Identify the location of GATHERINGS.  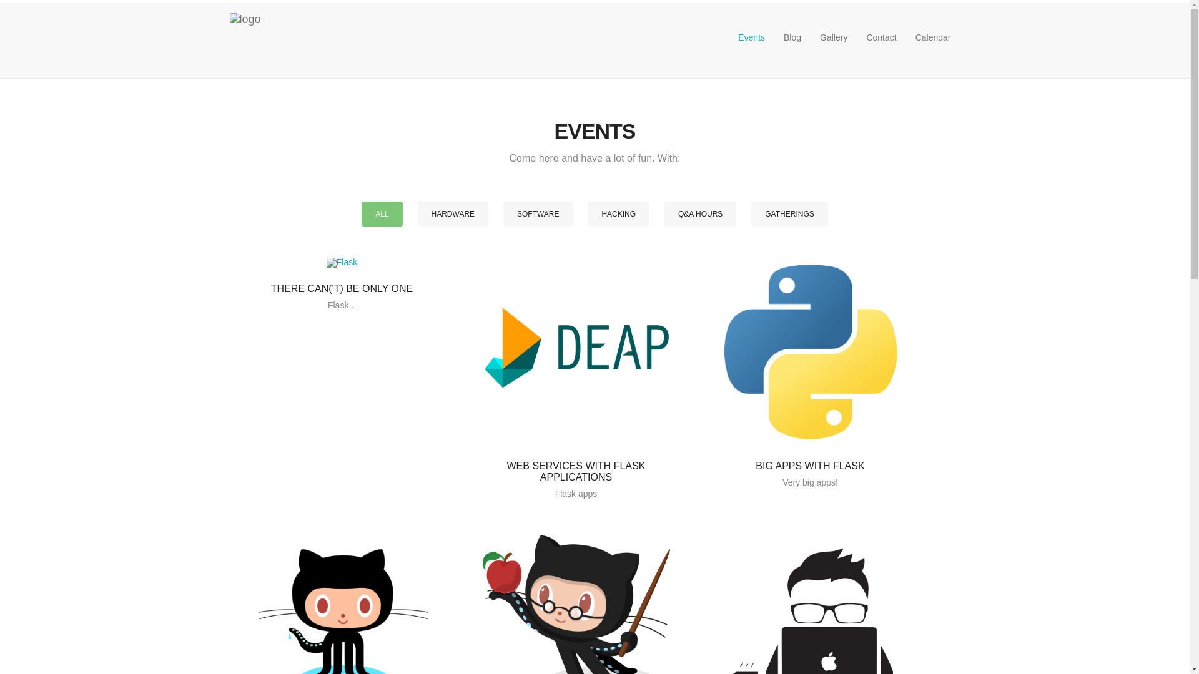
(789, 214).